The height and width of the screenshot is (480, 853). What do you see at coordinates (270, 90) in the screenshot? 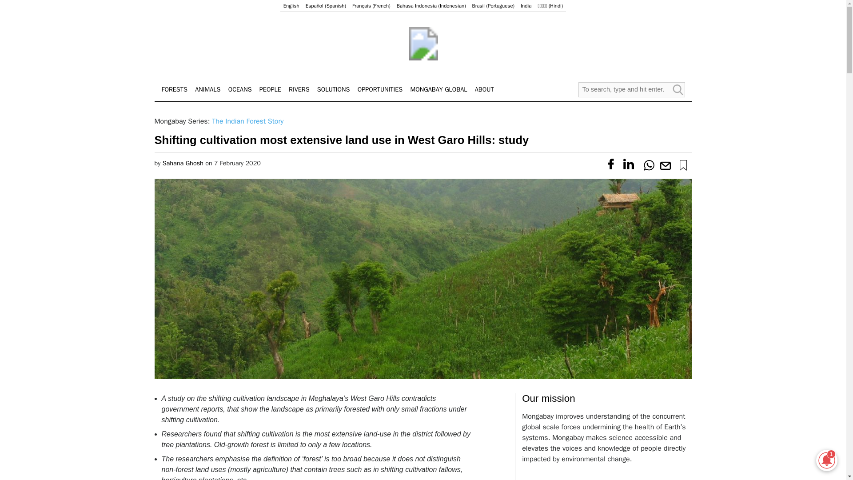
I see `PEOPLE` at bounding box center [270, 90].